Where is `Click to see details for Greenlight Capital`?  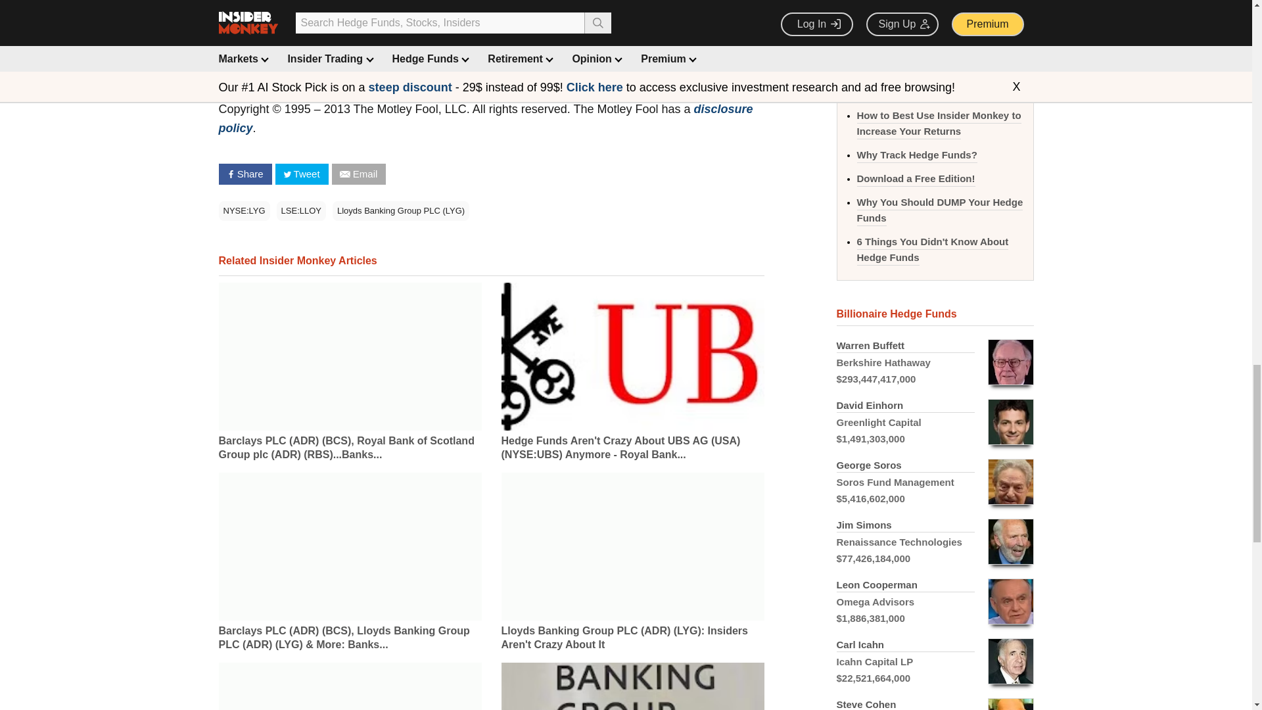
Click to see details for Greenlight Capital is located at coordinates (935, 422).